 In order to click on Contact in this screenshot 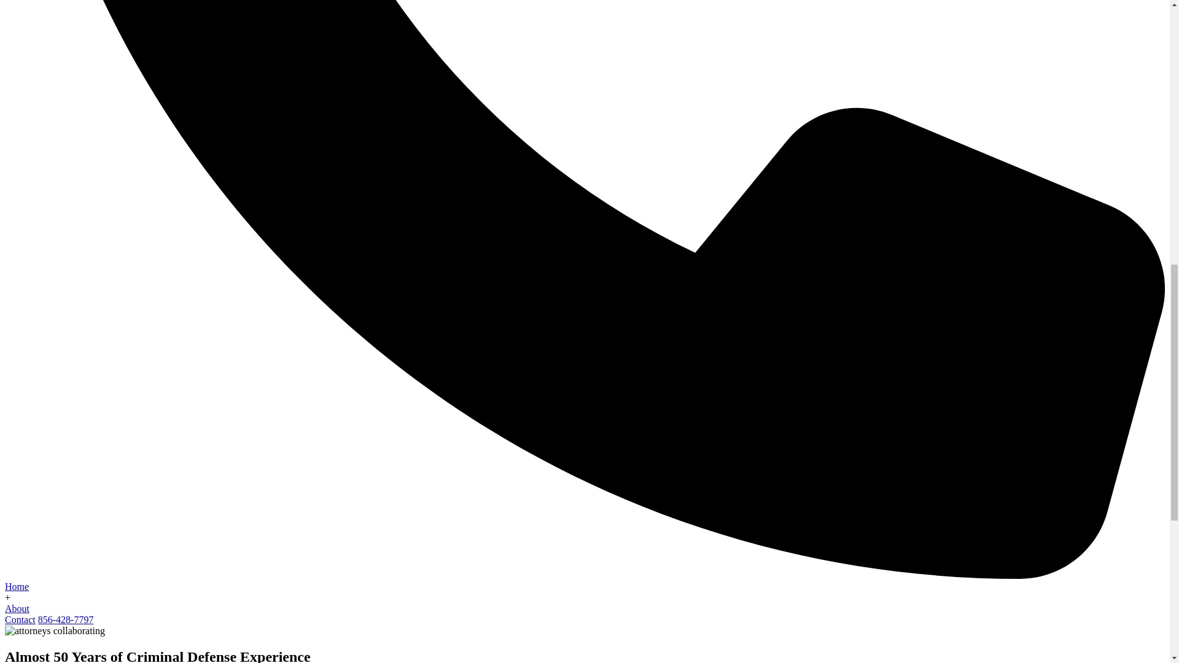, I will do `click(20, 620)`.